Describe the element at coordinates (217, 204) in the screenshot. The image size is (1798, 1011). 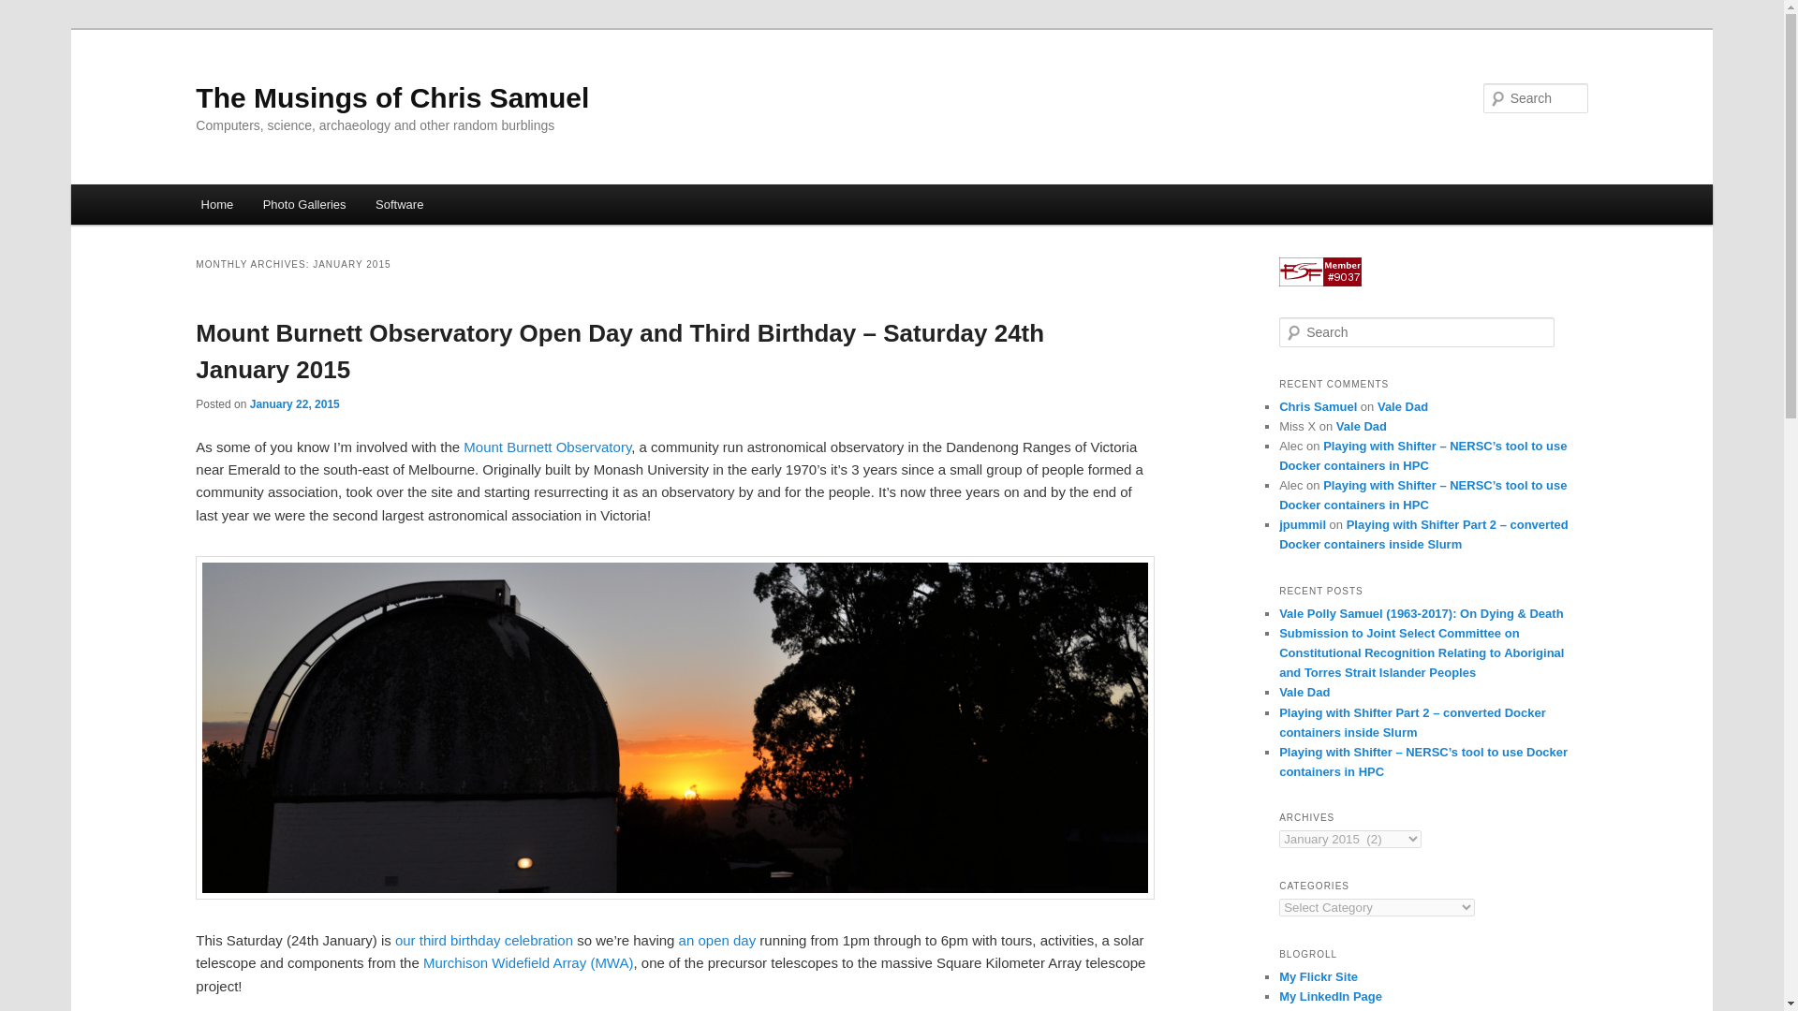
I see `Home` at that location.